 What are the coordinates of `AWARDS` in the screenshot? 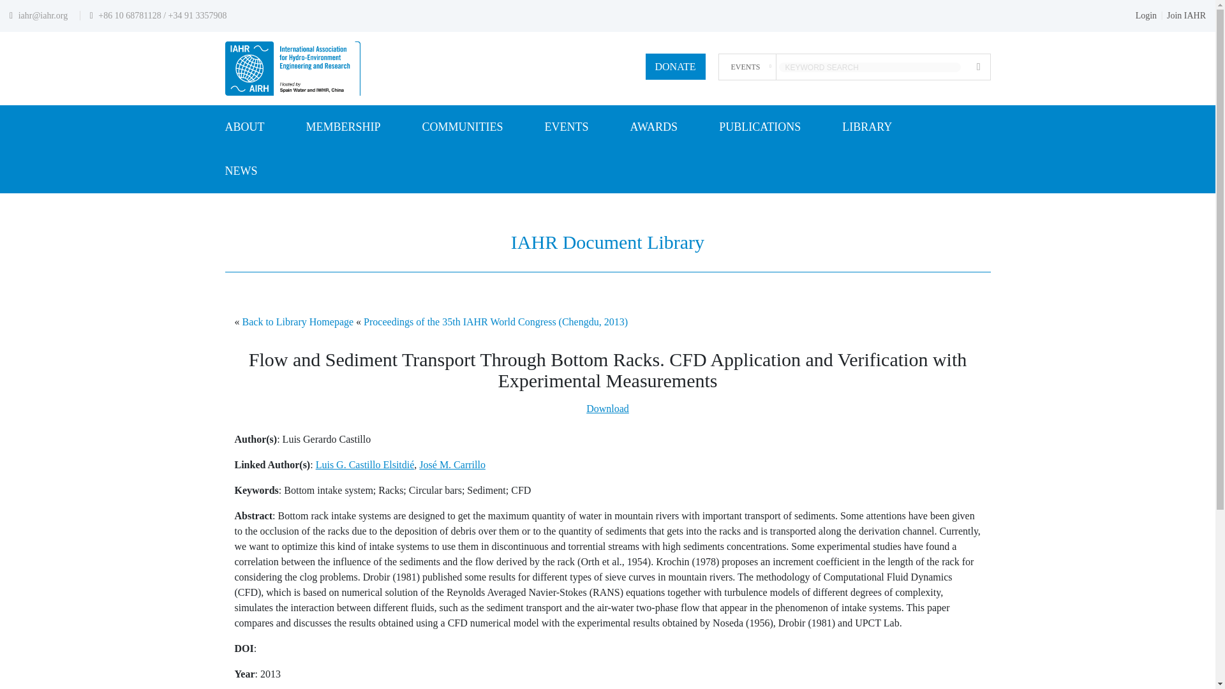 It's located at (655, 128).